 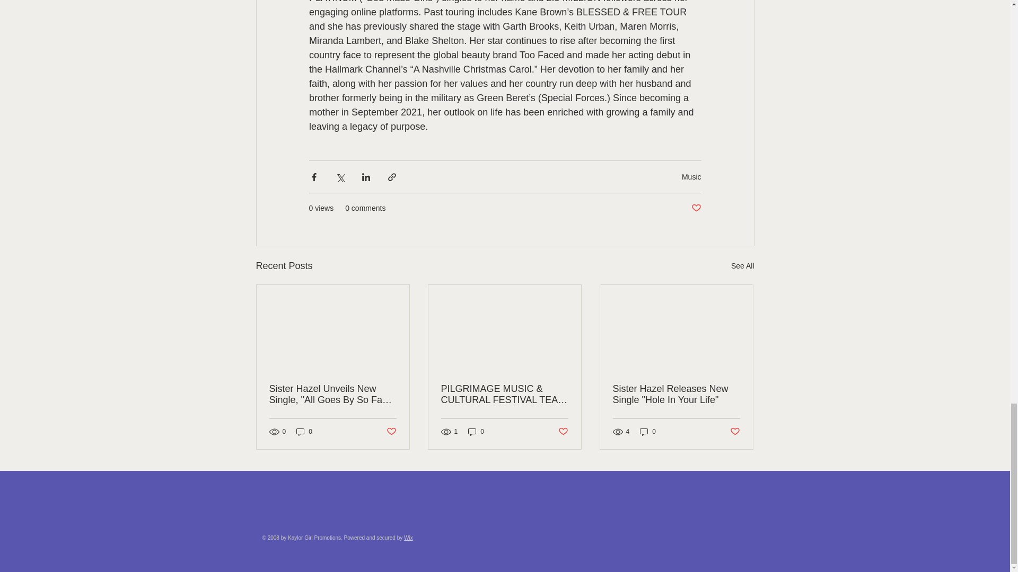 What do you see at coordinates (476, 431) in the screenshot?
I see `0` at bounding box center [476, 431].